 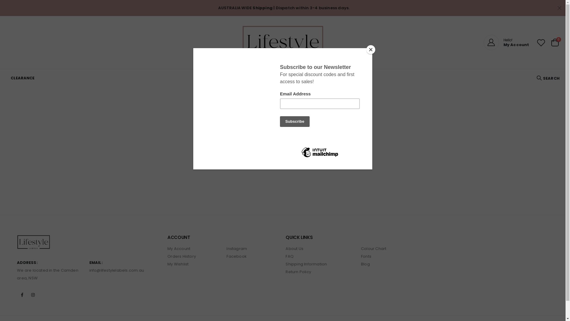 What do you see at coordinates (270, 78) in the screenshot?
I see `SHOP BUSINESS` at bounding box center [270, 78].